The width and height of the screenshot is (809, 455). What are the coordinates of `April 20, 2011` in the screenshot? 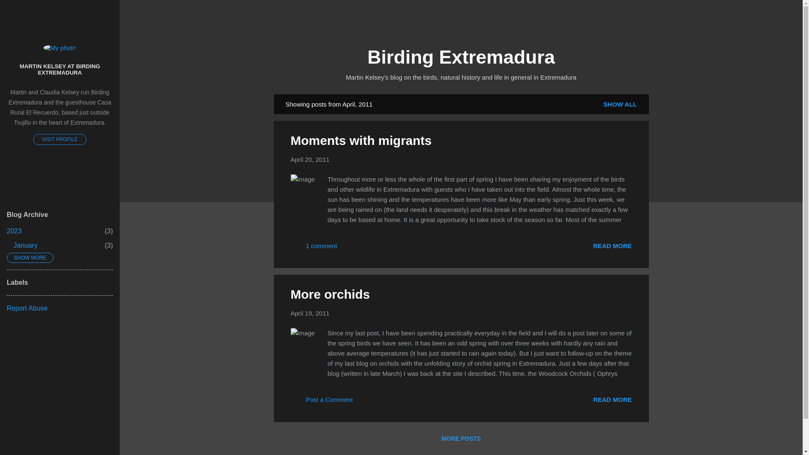 It's located at (612, 245).